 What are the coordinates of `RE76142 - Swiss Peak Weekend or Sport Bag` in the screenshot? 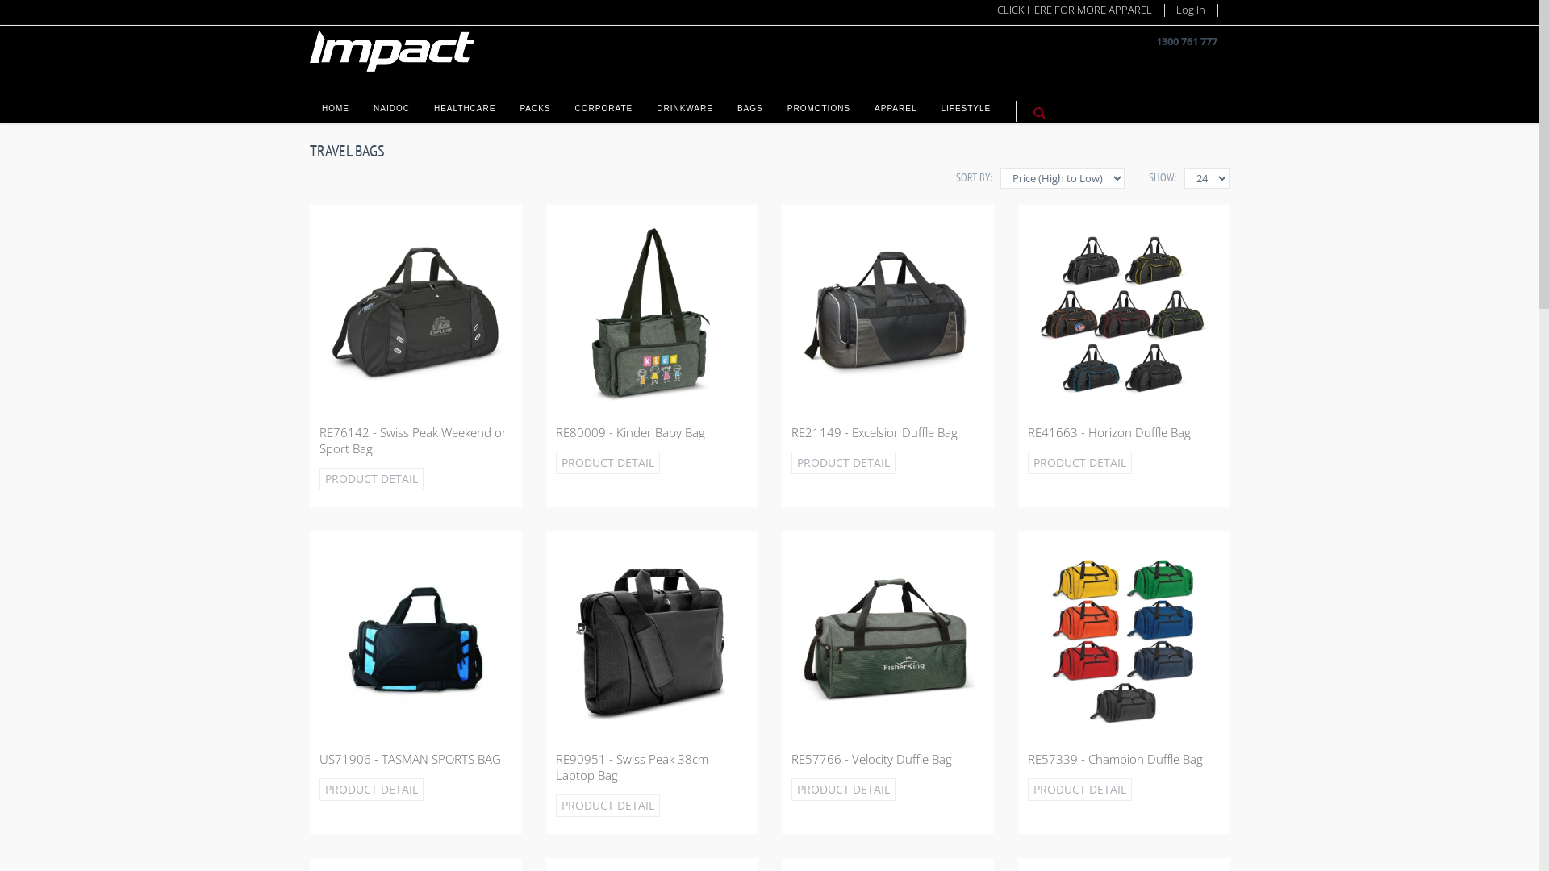 It's located at (413, 440).